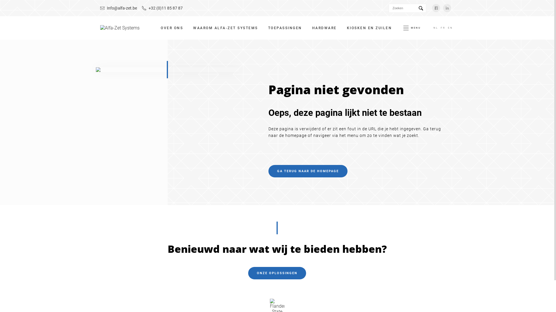  Describe the element at coordinates (120, 28) in the screenshot. I see `Alfa-Zet Systems` at that location.